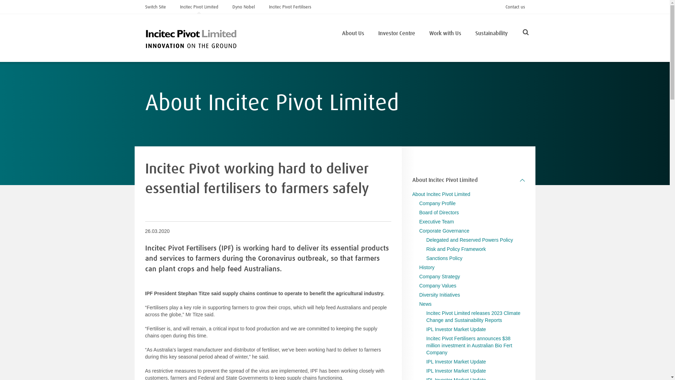 Image resolution: width=675 pixels, height=380 pixels. Describe the element at coordinates (437, 203) in the screenshot. I see `Company Profile` at that location.